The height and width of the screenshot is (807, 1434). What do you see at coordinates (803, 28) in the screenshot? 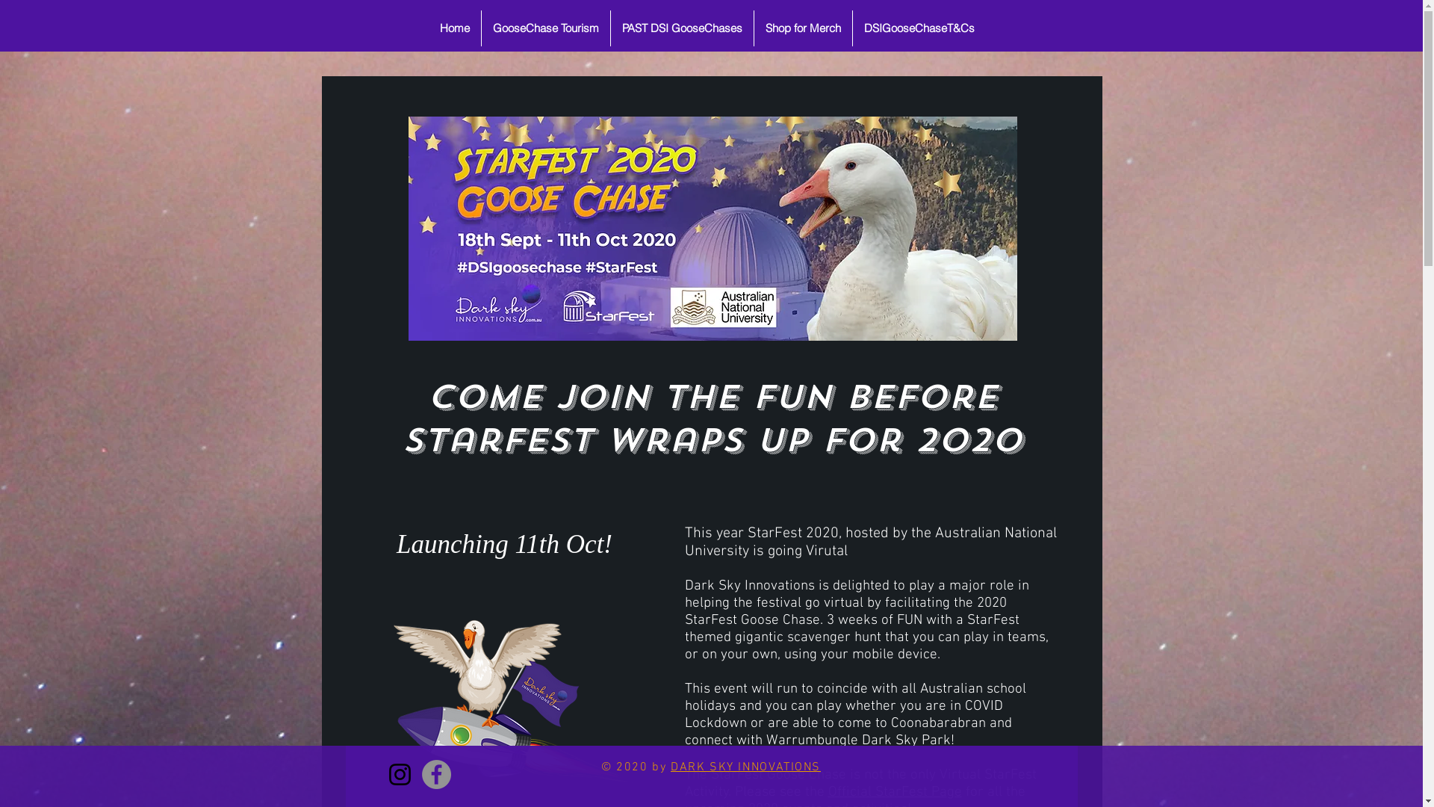
I see `Shop for Merch` at bounding box center [803, 28].